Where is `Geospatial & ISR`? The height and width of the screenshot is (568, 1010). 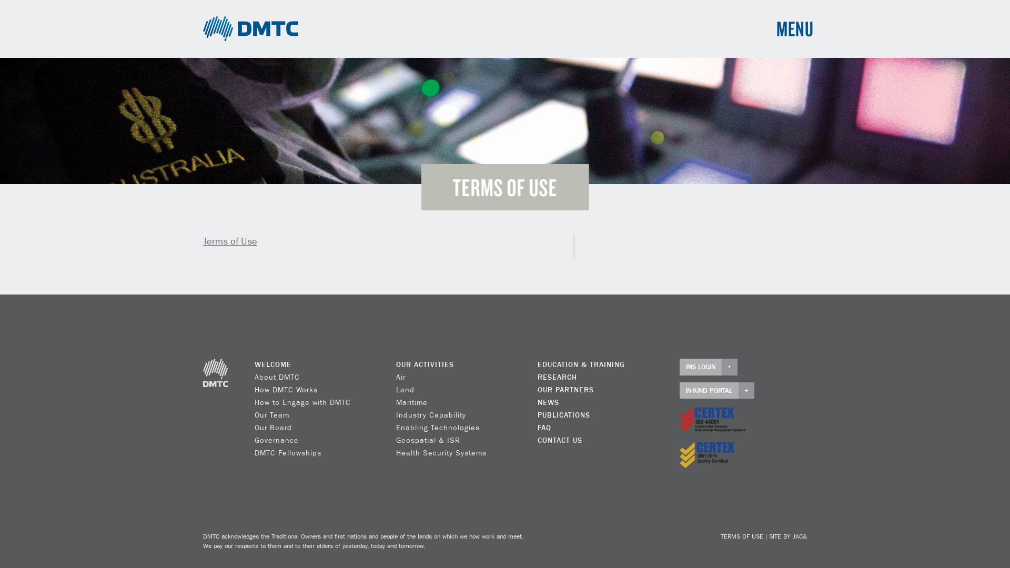
Geospatial & ISR is located at coordinates (428, 441).